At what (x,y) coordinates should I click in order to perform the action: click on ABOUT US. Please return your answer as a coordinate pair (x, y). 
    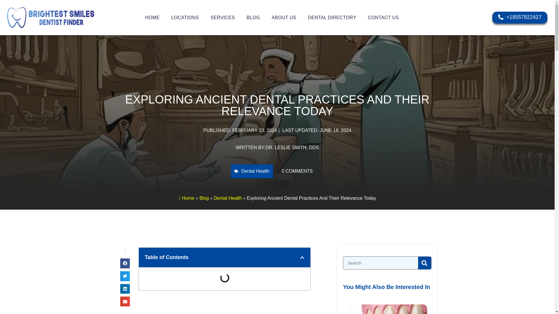
    Looking at the image, I should click on (284, 17).